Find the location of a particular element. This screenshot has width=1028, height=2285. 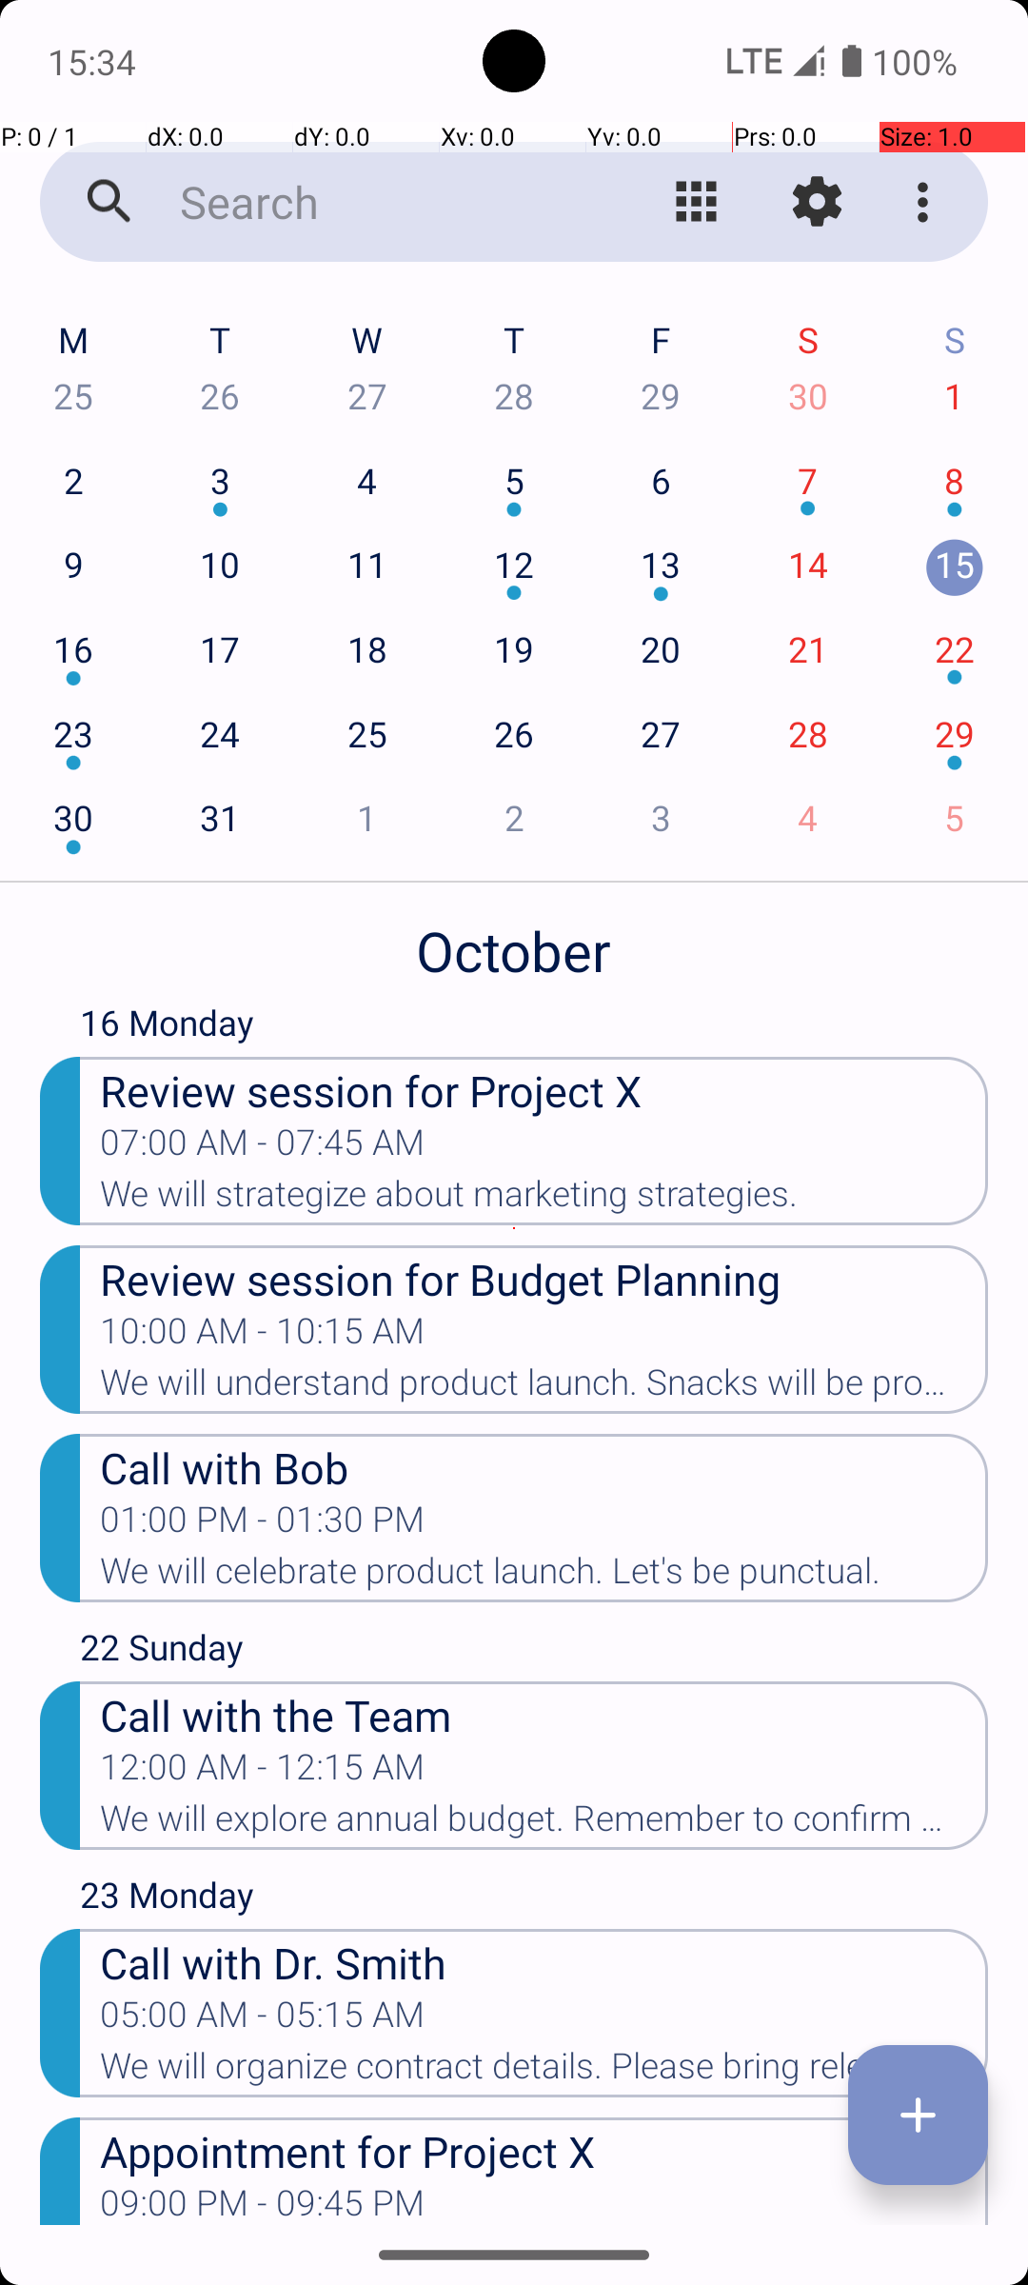

Appointment for Project X is located at coordinates (544, 2150).